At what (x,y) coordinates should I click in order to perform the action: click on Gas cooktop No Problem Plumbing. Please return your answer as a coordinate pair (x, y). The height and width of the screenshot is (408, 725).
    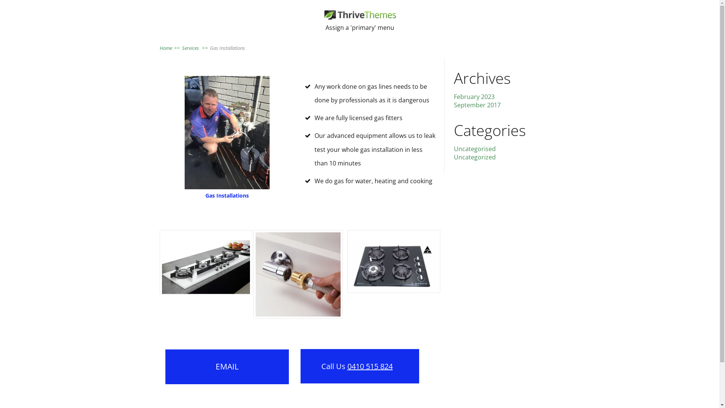
    Looking at the image, I should click on (394, 265).